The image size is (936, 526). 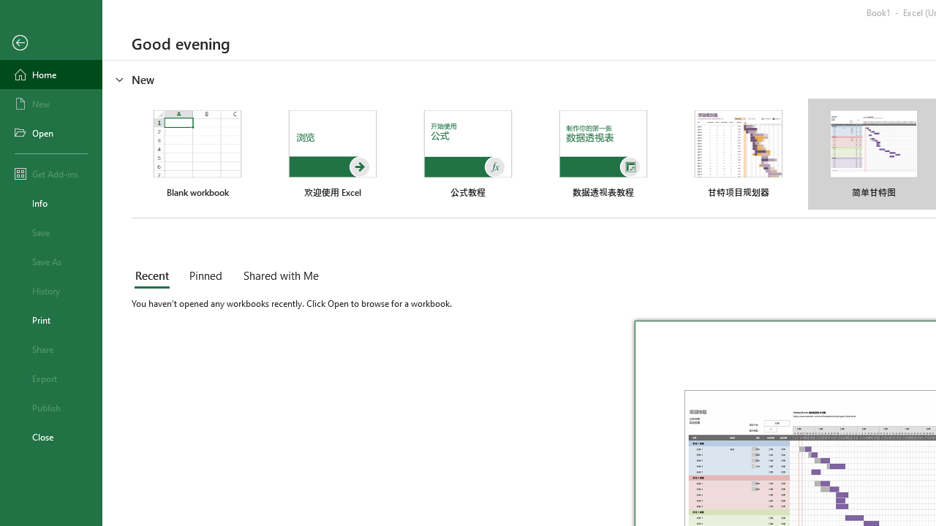 What do you see at coordinates (51, 75) in the screenshot?
I see `Home` at bounding box center [51, 75].